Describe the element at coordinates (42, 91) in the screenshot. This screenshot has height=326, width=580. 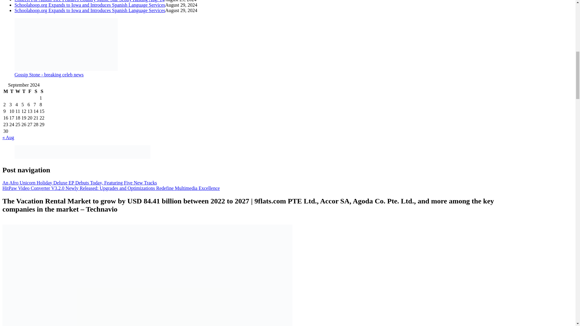
I see `Sunday` at that location.